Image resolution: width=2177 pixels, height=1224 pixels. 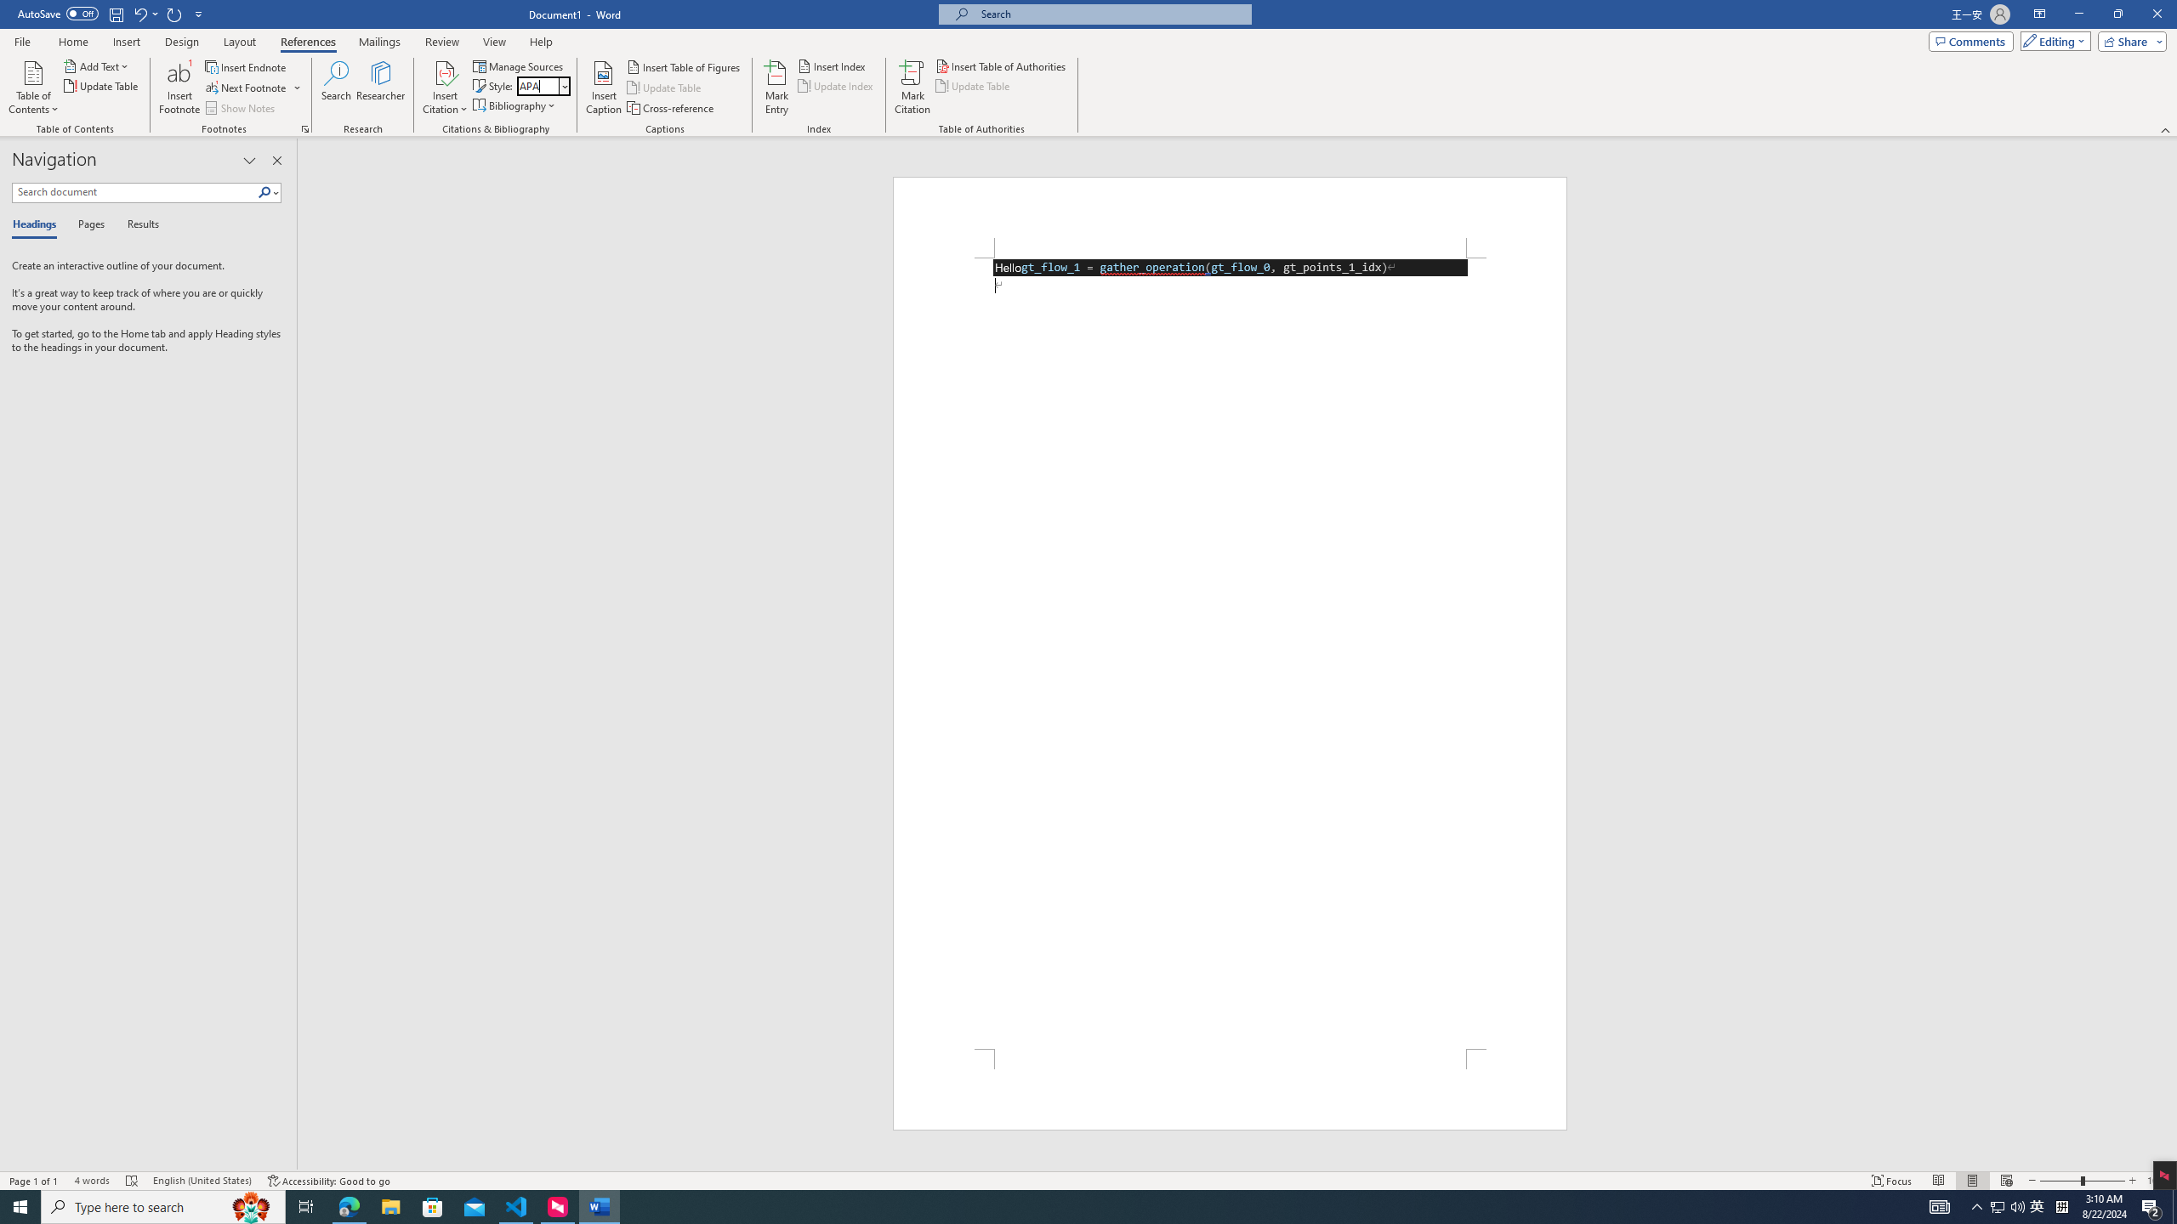 I want to click on Comments, so click(x=1971, y=41).